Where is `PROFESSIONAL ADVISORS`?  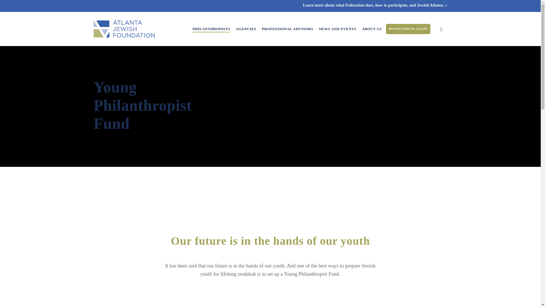
PROFESSIONAL ADVISORS is located at coordinates (288, 29).